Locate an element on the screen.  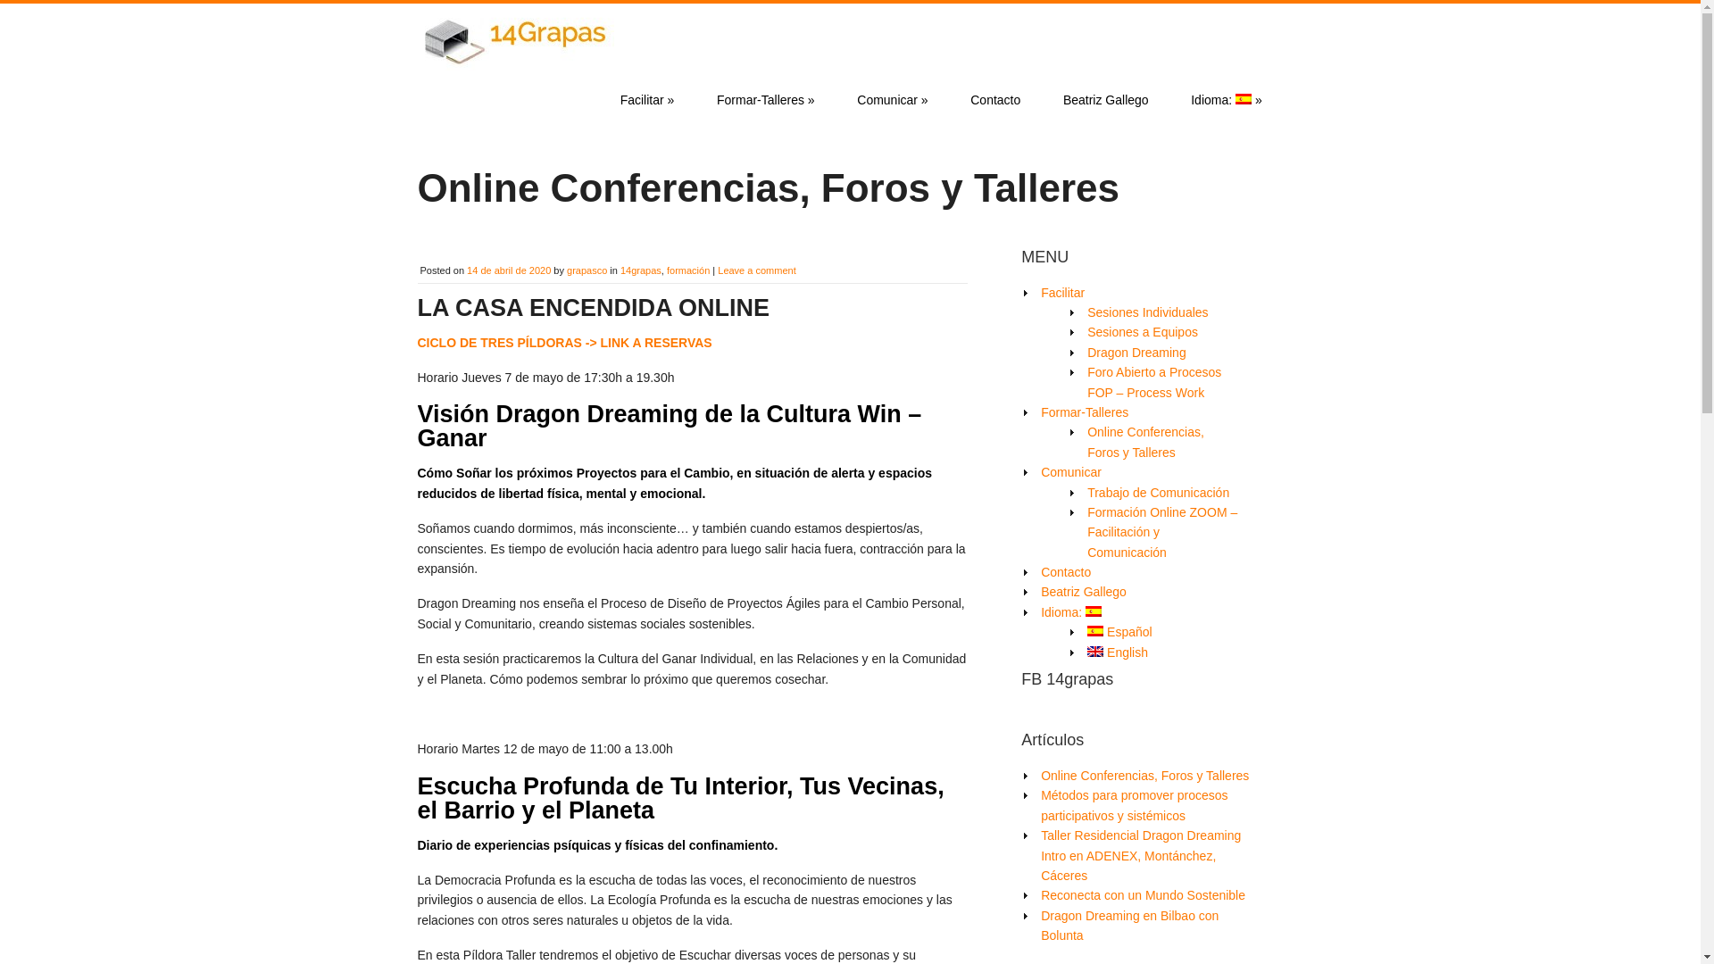
14grapas is located at coordinates (641, 270).